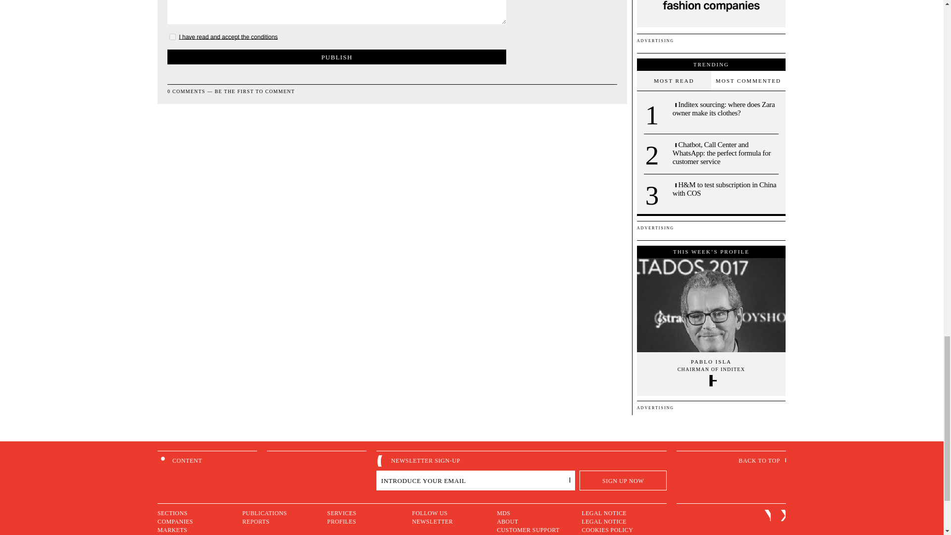  What do you see at coordinates (674, 80) in the screenshot?
I see `MOST READ` at bounding box center [674, 80].